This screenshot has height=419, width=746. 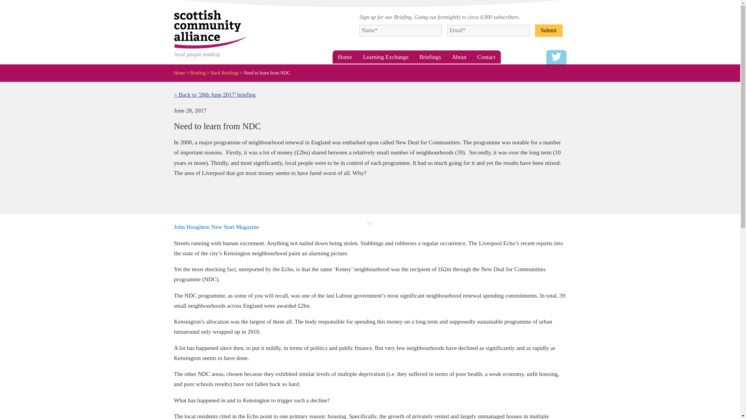 I want to click on About, so click(x=459, y=57).